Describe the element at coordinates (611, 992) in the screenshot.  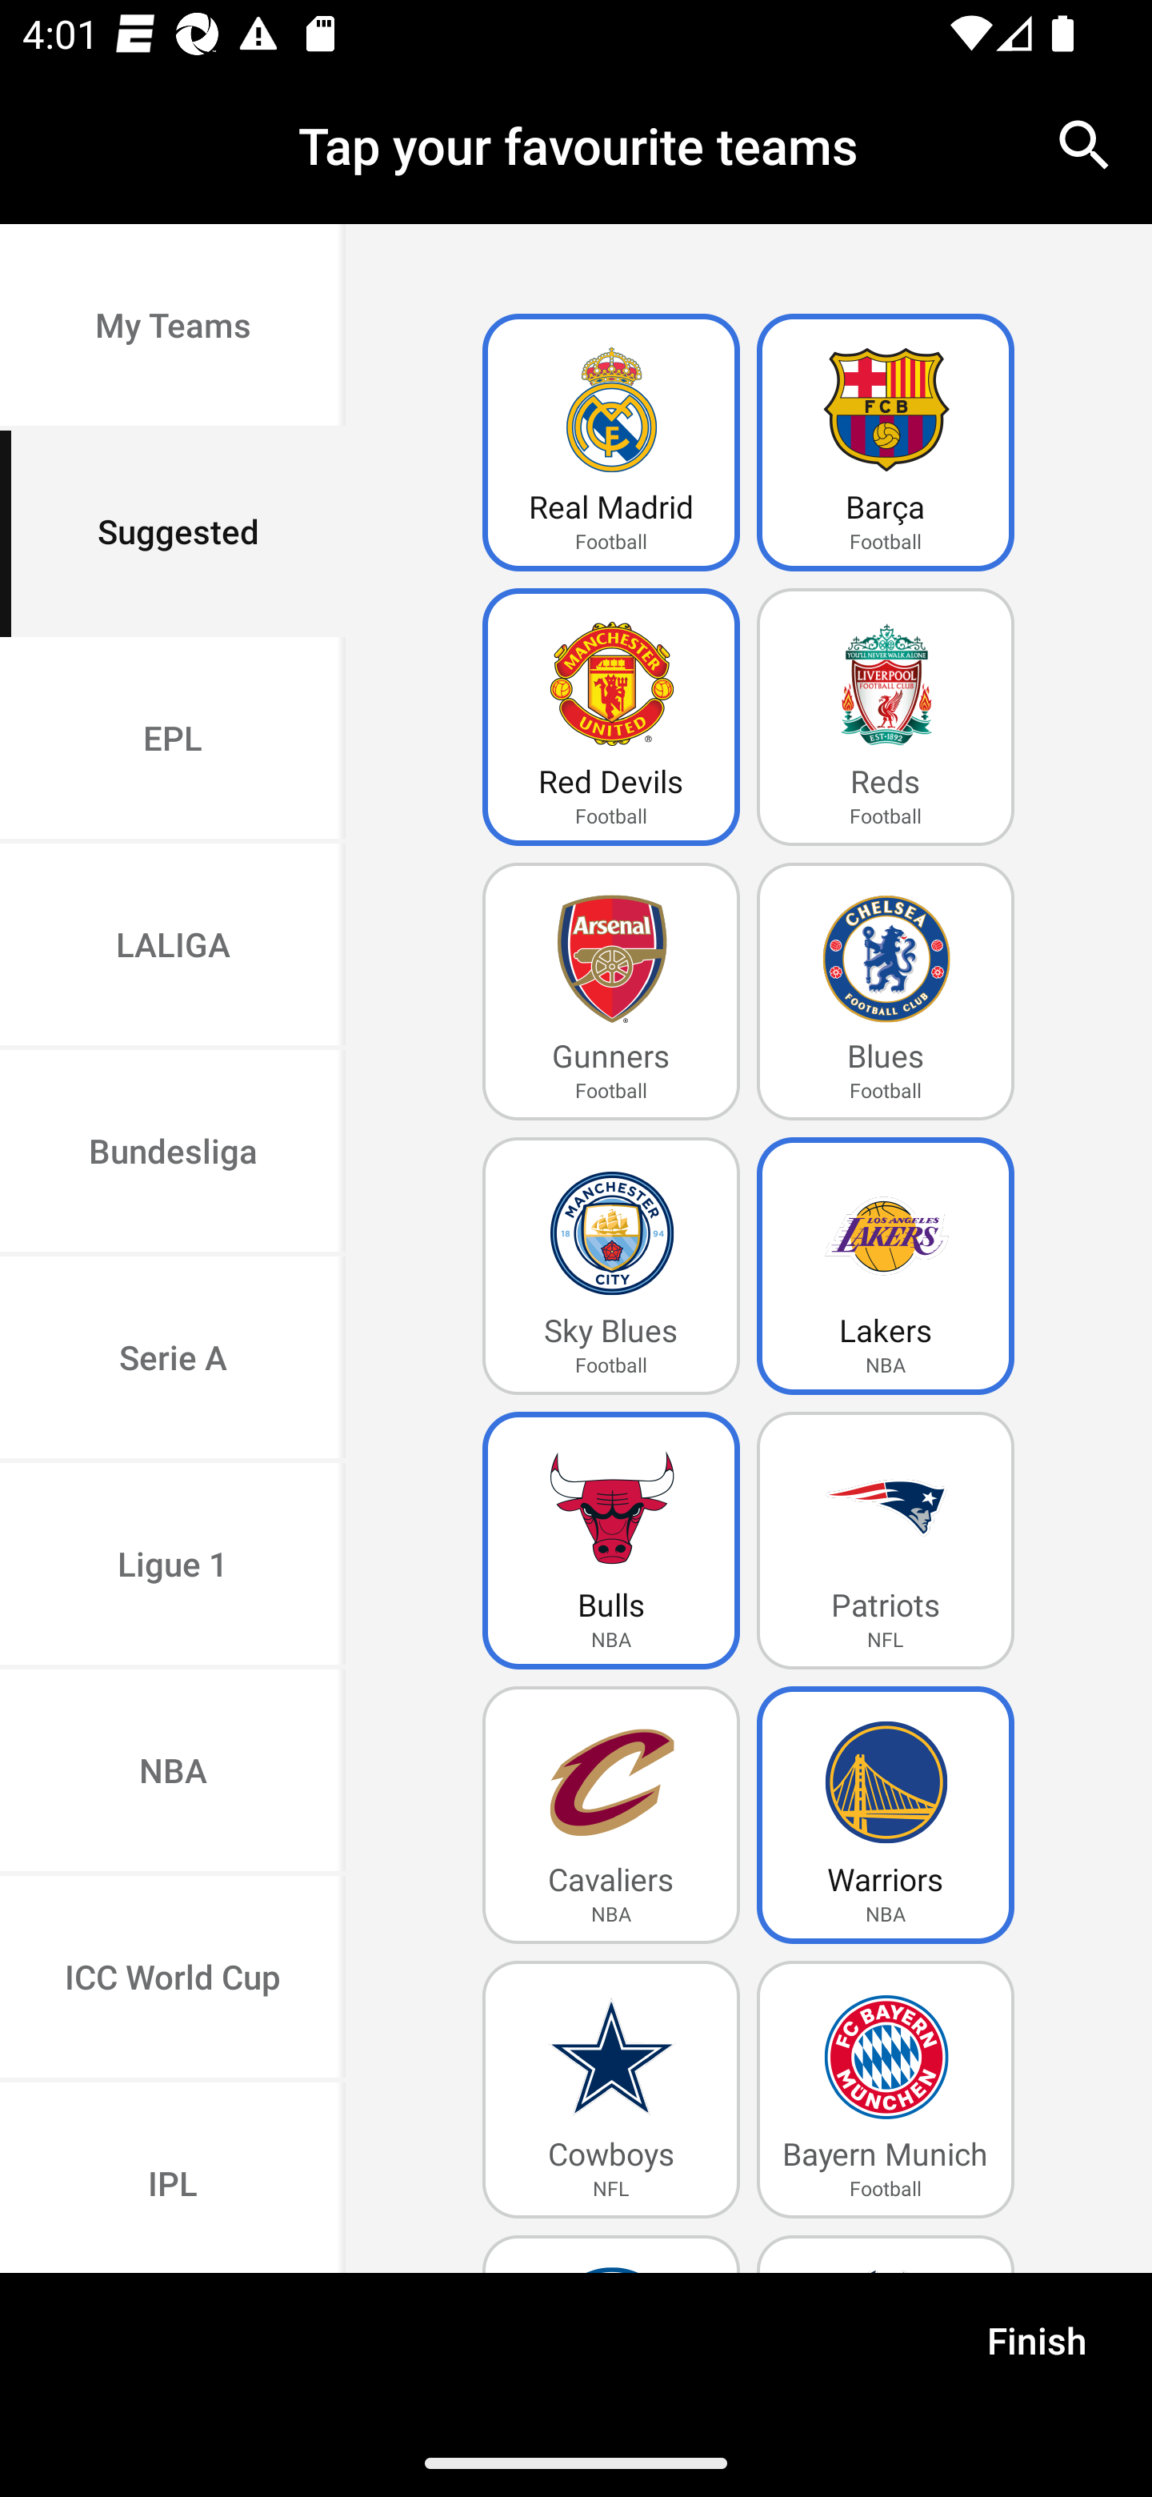
I see `Gunners Gunners Football` at that location.